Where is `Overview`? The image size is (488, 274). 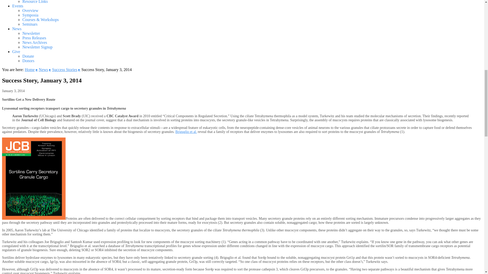
Overview is located at coordinates (30, 10).